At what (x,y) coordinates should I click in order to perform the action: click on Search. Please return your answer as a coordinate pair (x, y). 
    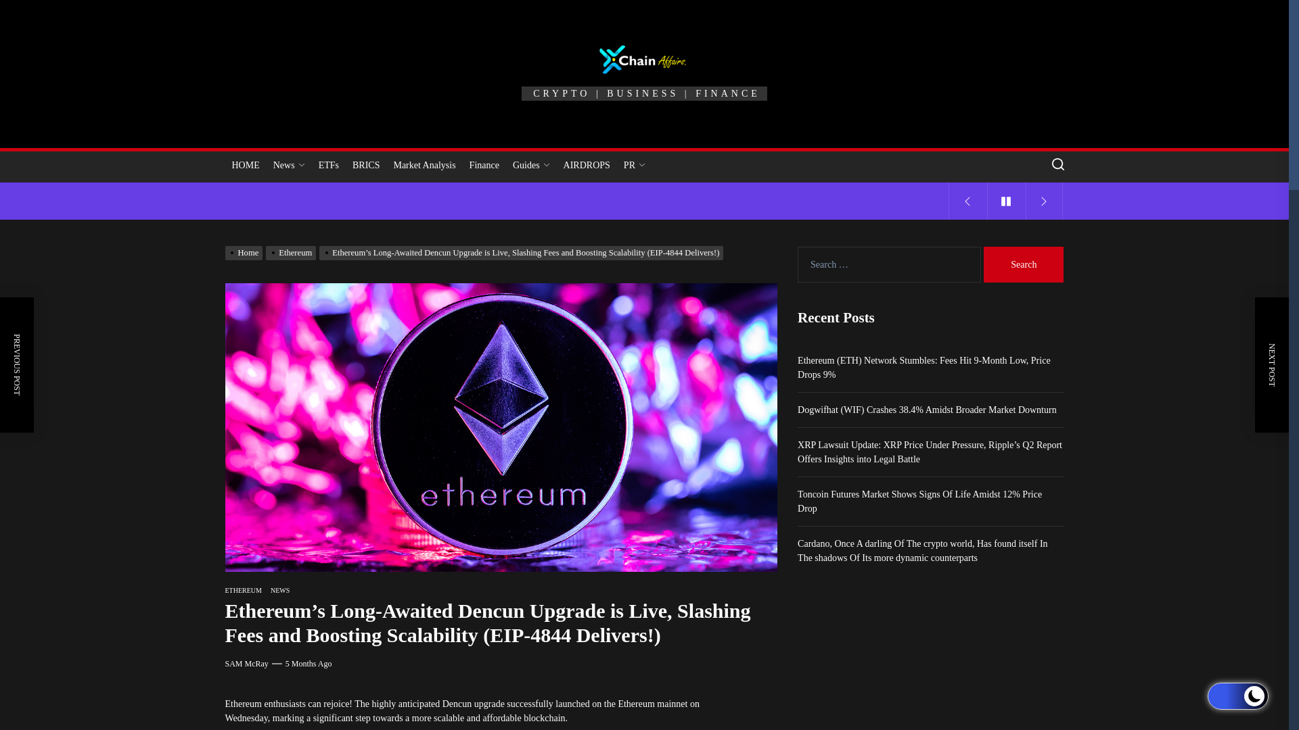
    Looking at the image, I should click on (1023, 264).